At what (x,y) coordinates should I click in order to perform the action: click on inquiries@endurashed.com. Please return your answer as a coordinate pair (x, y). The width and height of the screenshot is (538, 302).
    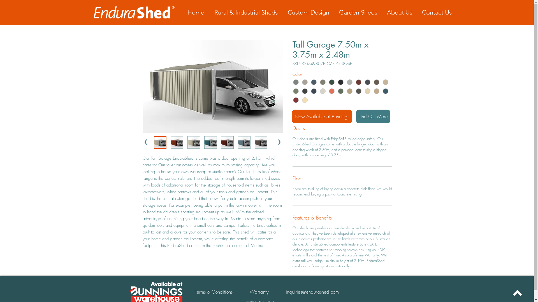
    Looking at the image, I should click on (312, 292).